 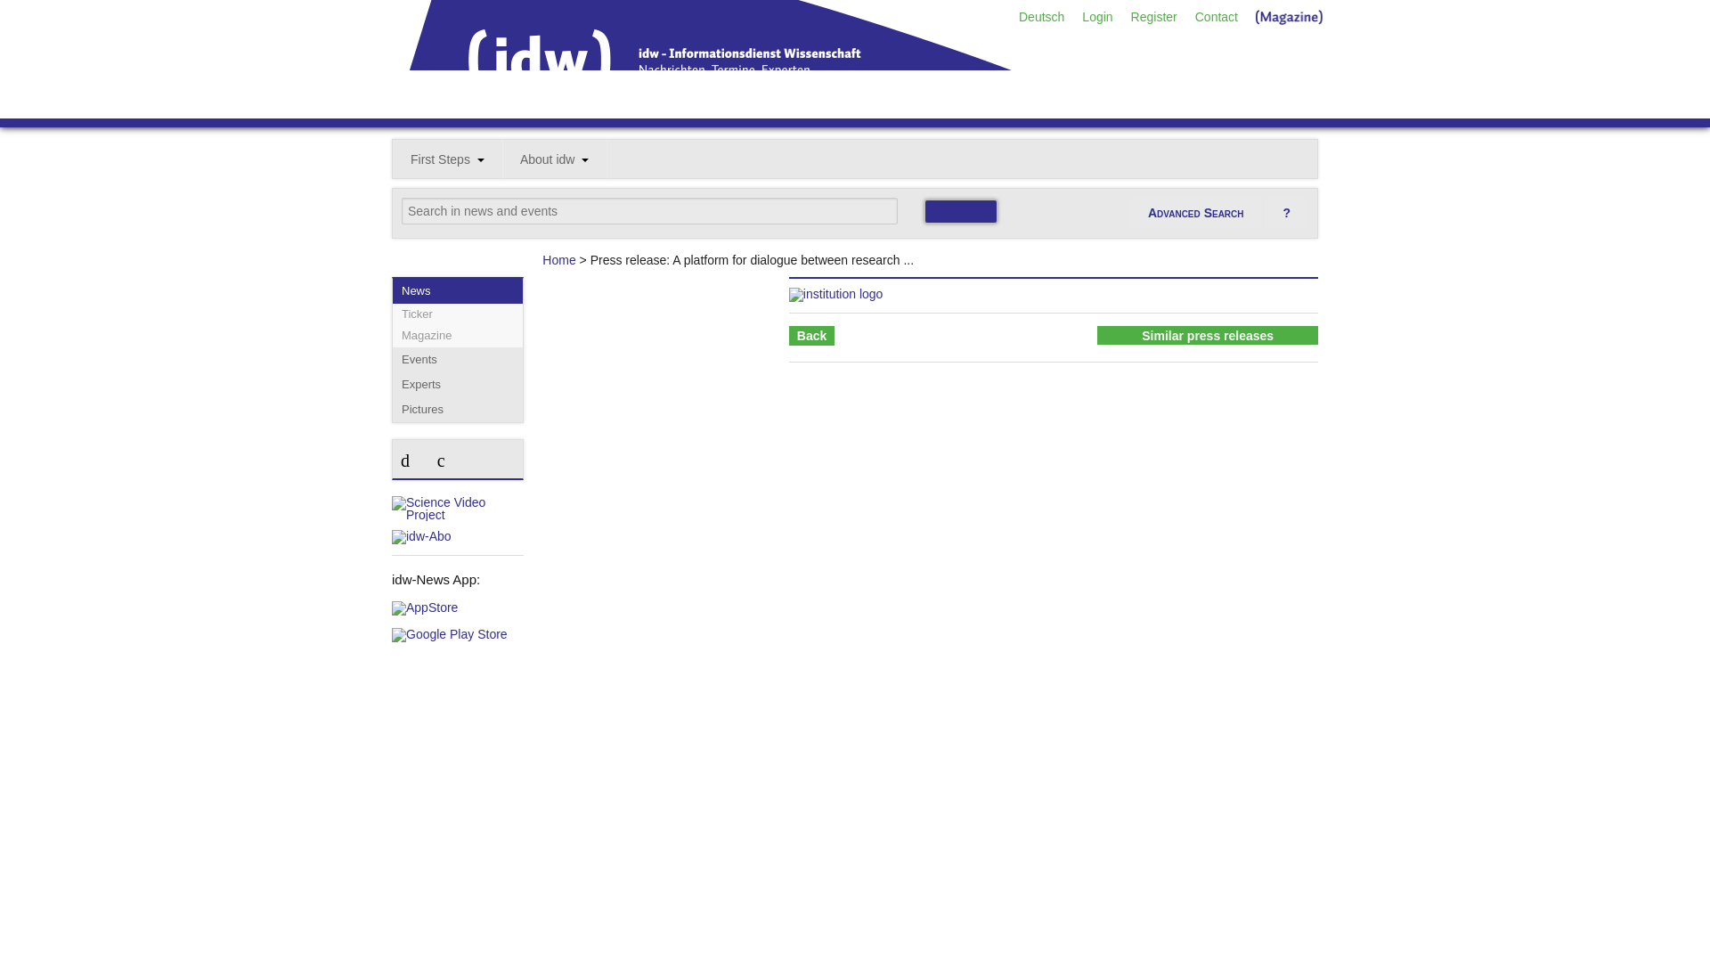 What do you see at coordinates (1286, 214) in the screenshot?
I see `?` at bounding box center [1286, 214].